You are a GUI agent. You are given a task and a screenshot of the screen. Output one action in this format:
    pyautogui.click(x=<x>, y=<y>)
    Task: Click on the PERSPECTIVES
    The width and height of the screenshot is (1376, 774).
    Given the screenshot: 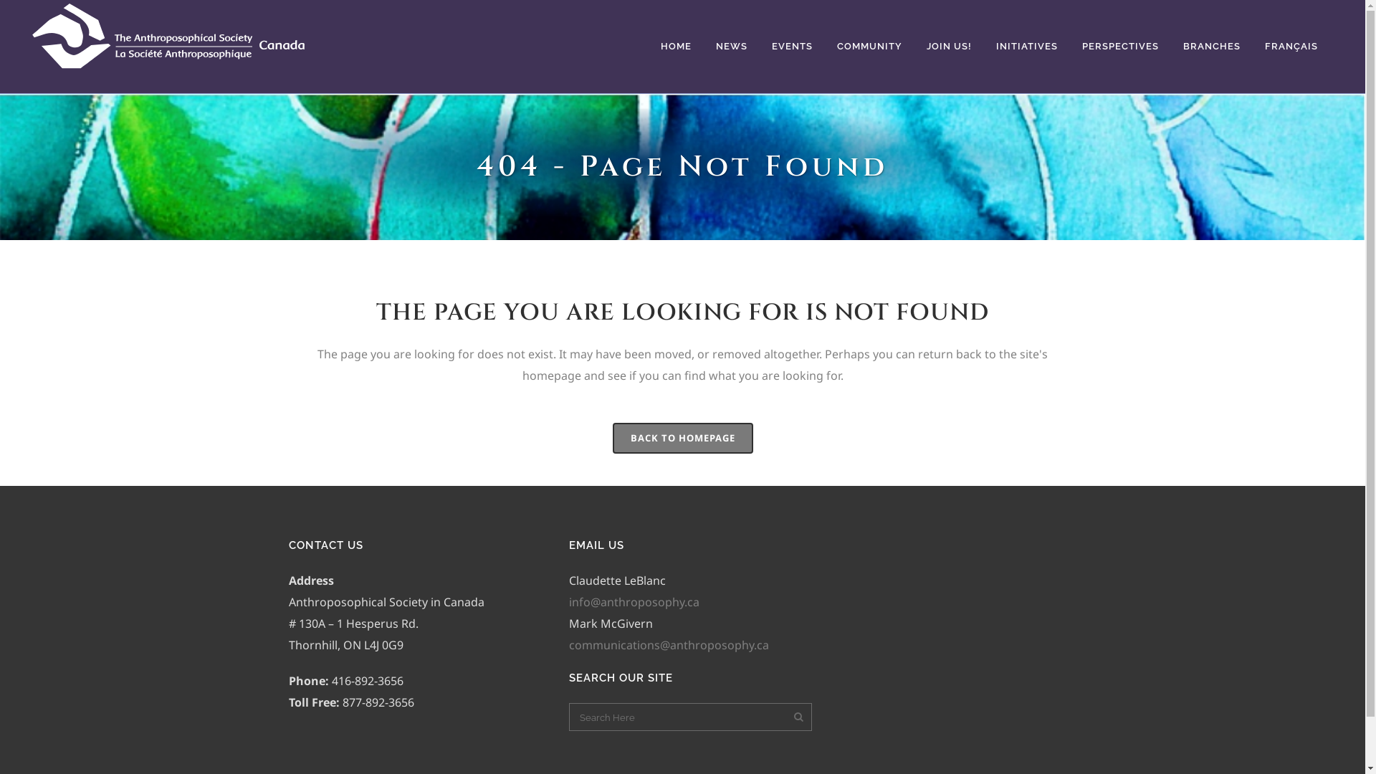 What is the action you would take?
    pyautogui.click(x=1121, y=47)
    